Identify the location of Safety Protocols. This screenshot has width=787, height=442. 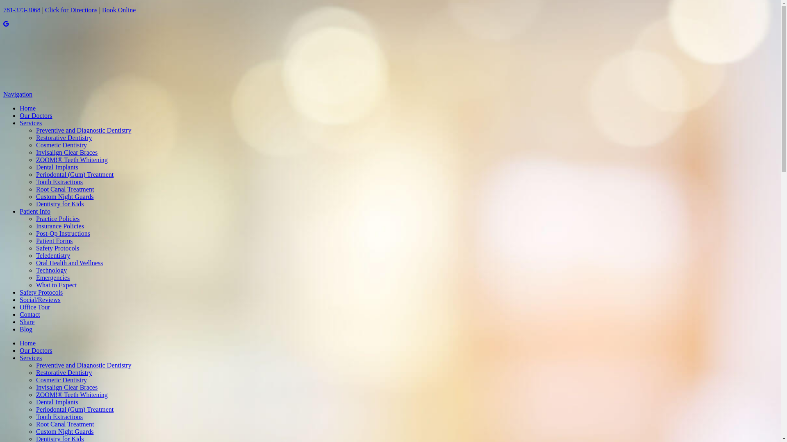
(57, 248).